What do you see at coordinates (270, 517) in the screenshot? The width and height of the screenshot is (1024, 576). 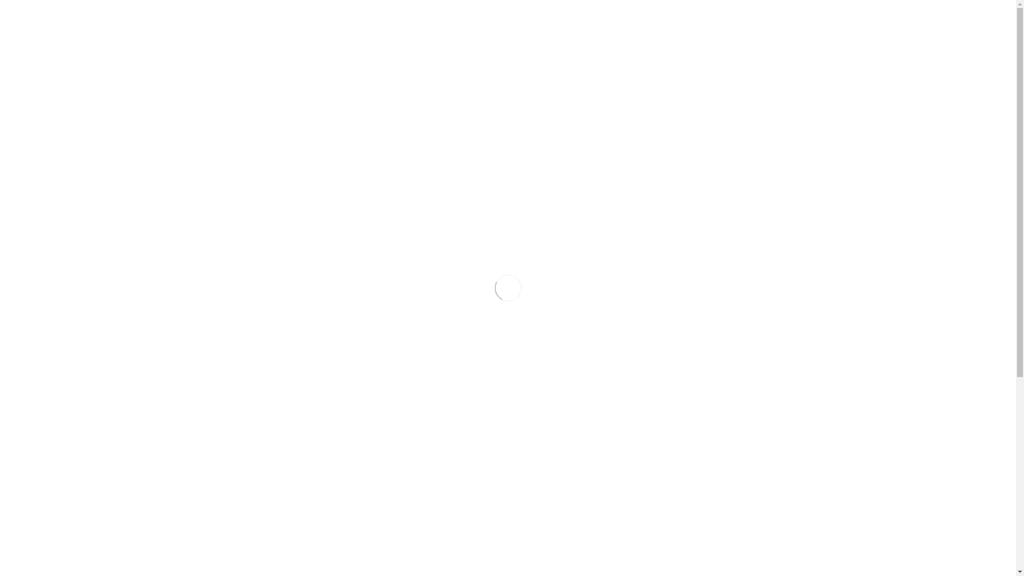 I see `VESTES & MANTEAUX` at bounding box center [270, 517].